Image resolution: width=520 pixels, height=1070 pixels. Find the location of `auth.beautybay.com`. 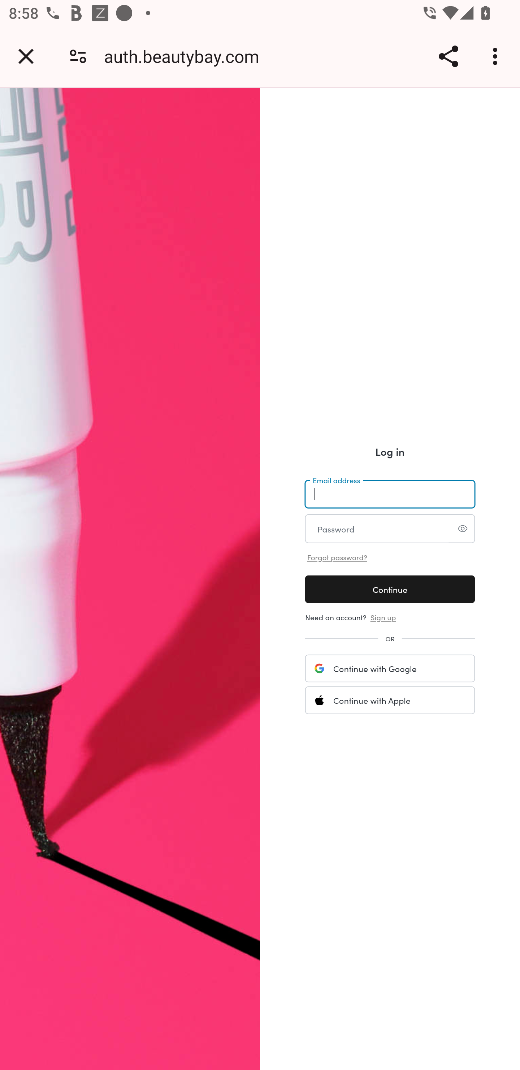

auth.beautybay.com is located at coordinates (186, 56).